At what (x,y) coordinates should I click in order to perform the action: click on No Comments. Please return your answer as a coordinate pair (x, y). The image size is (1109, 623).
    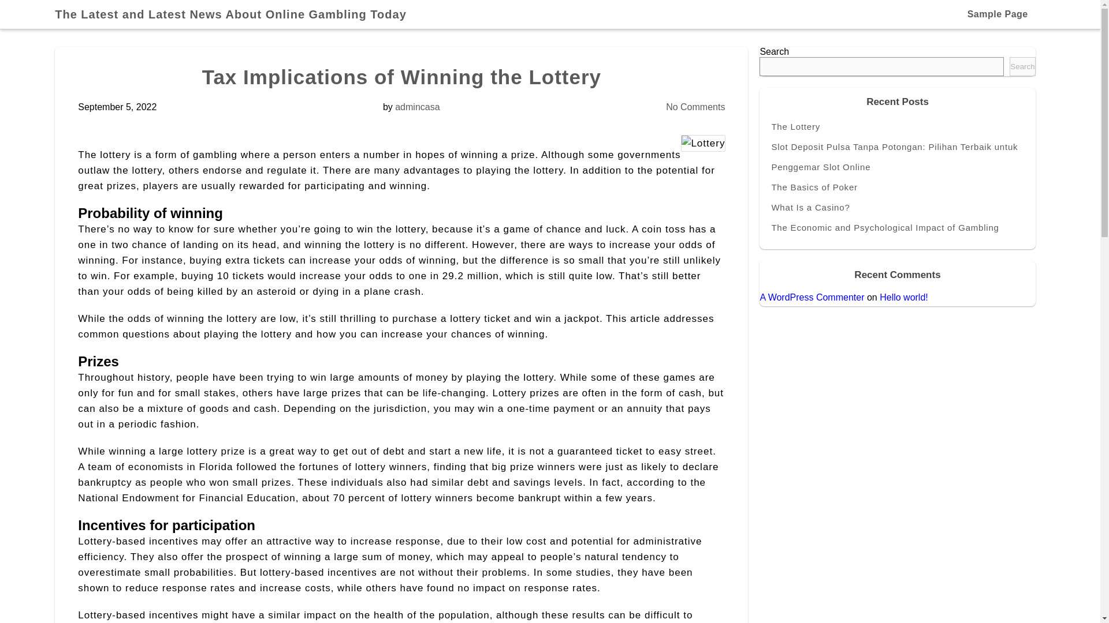
    Looking at the image, I should click on (695, 107).